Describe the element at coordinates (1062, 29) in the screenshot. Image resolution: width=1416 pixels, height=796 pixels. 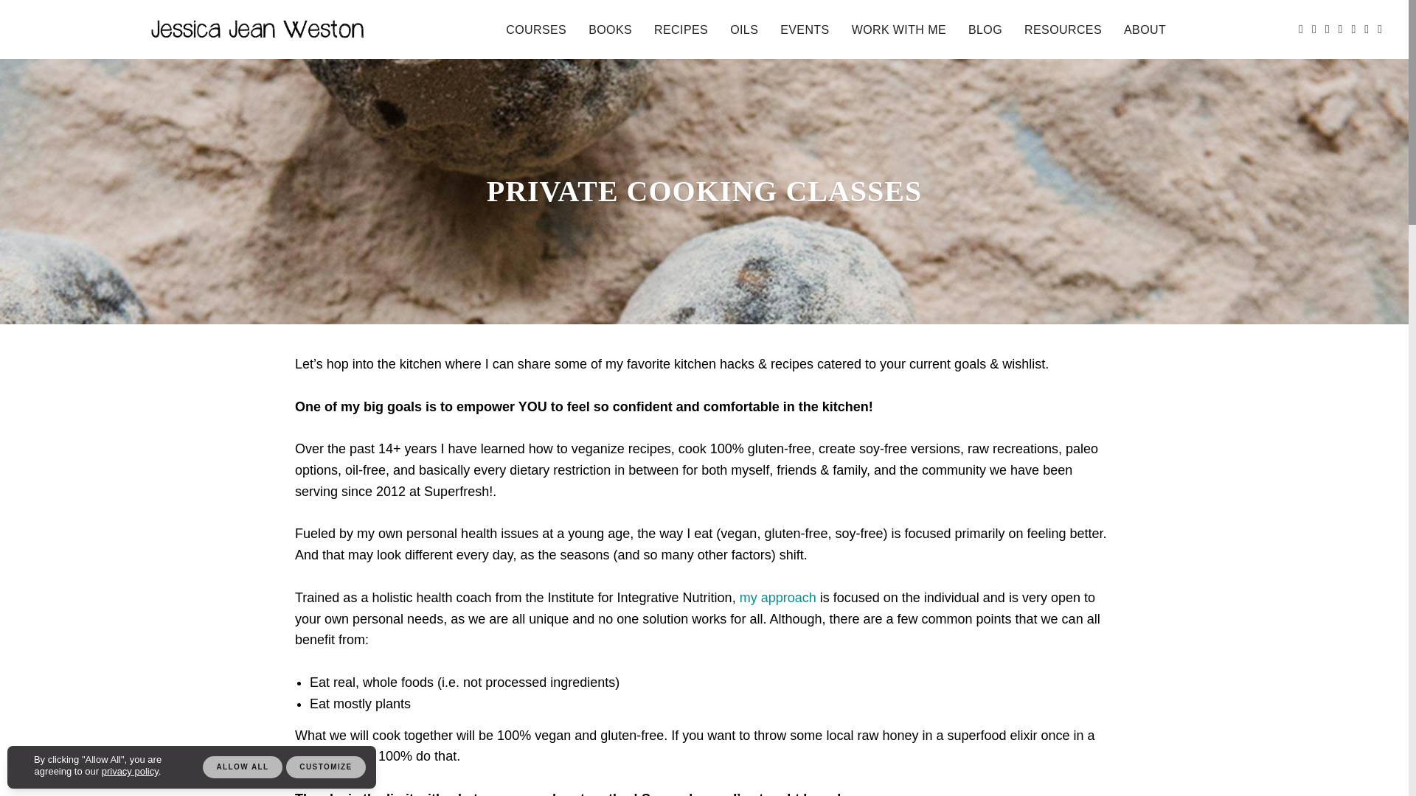
I see `RESOURCES` at that location.